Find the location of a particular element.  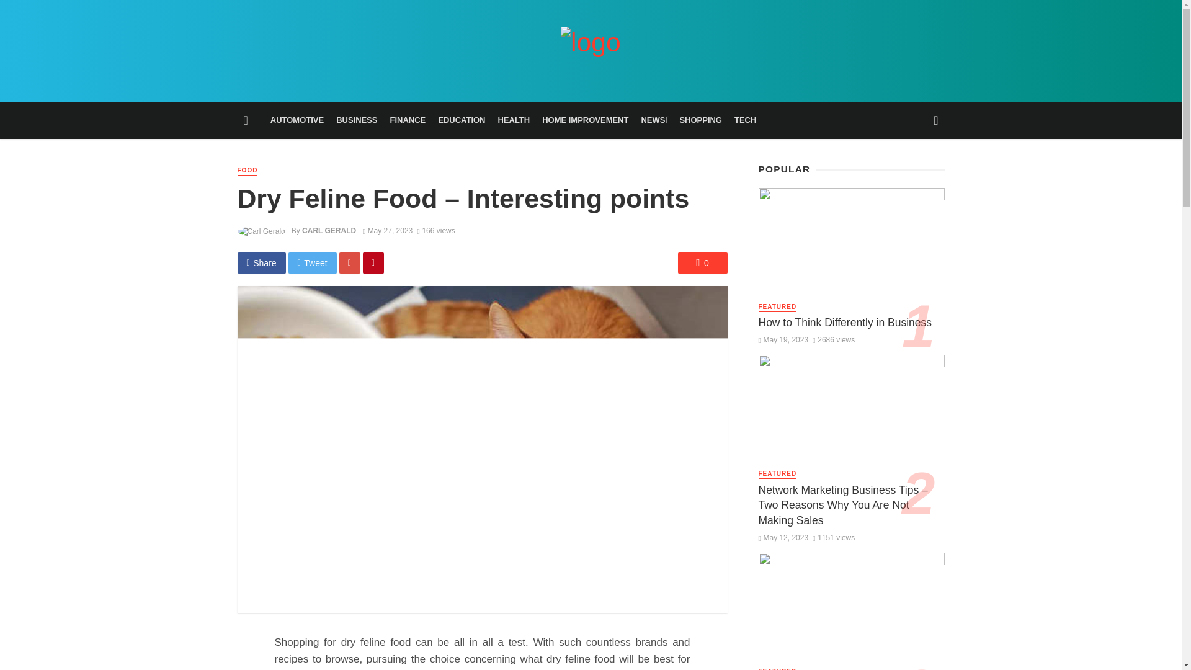

CARL GERALD is located at coordinates (329, 231).